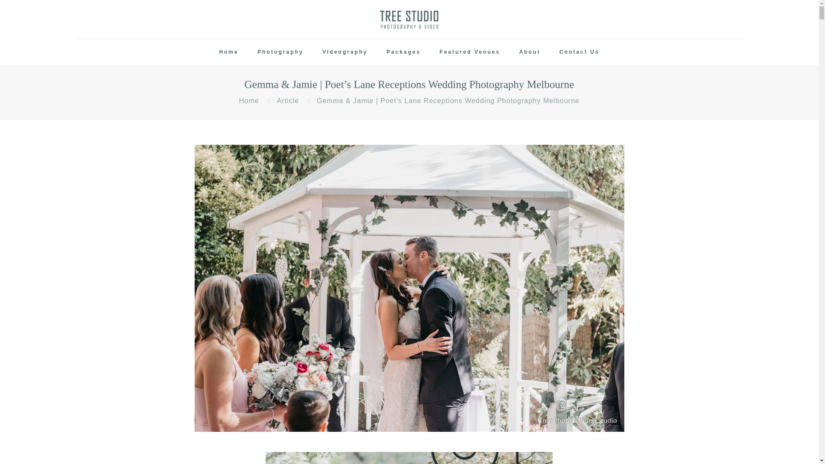  Describe the element at coordinates (249, 101) in the screenshot. I see `Home` at that location.